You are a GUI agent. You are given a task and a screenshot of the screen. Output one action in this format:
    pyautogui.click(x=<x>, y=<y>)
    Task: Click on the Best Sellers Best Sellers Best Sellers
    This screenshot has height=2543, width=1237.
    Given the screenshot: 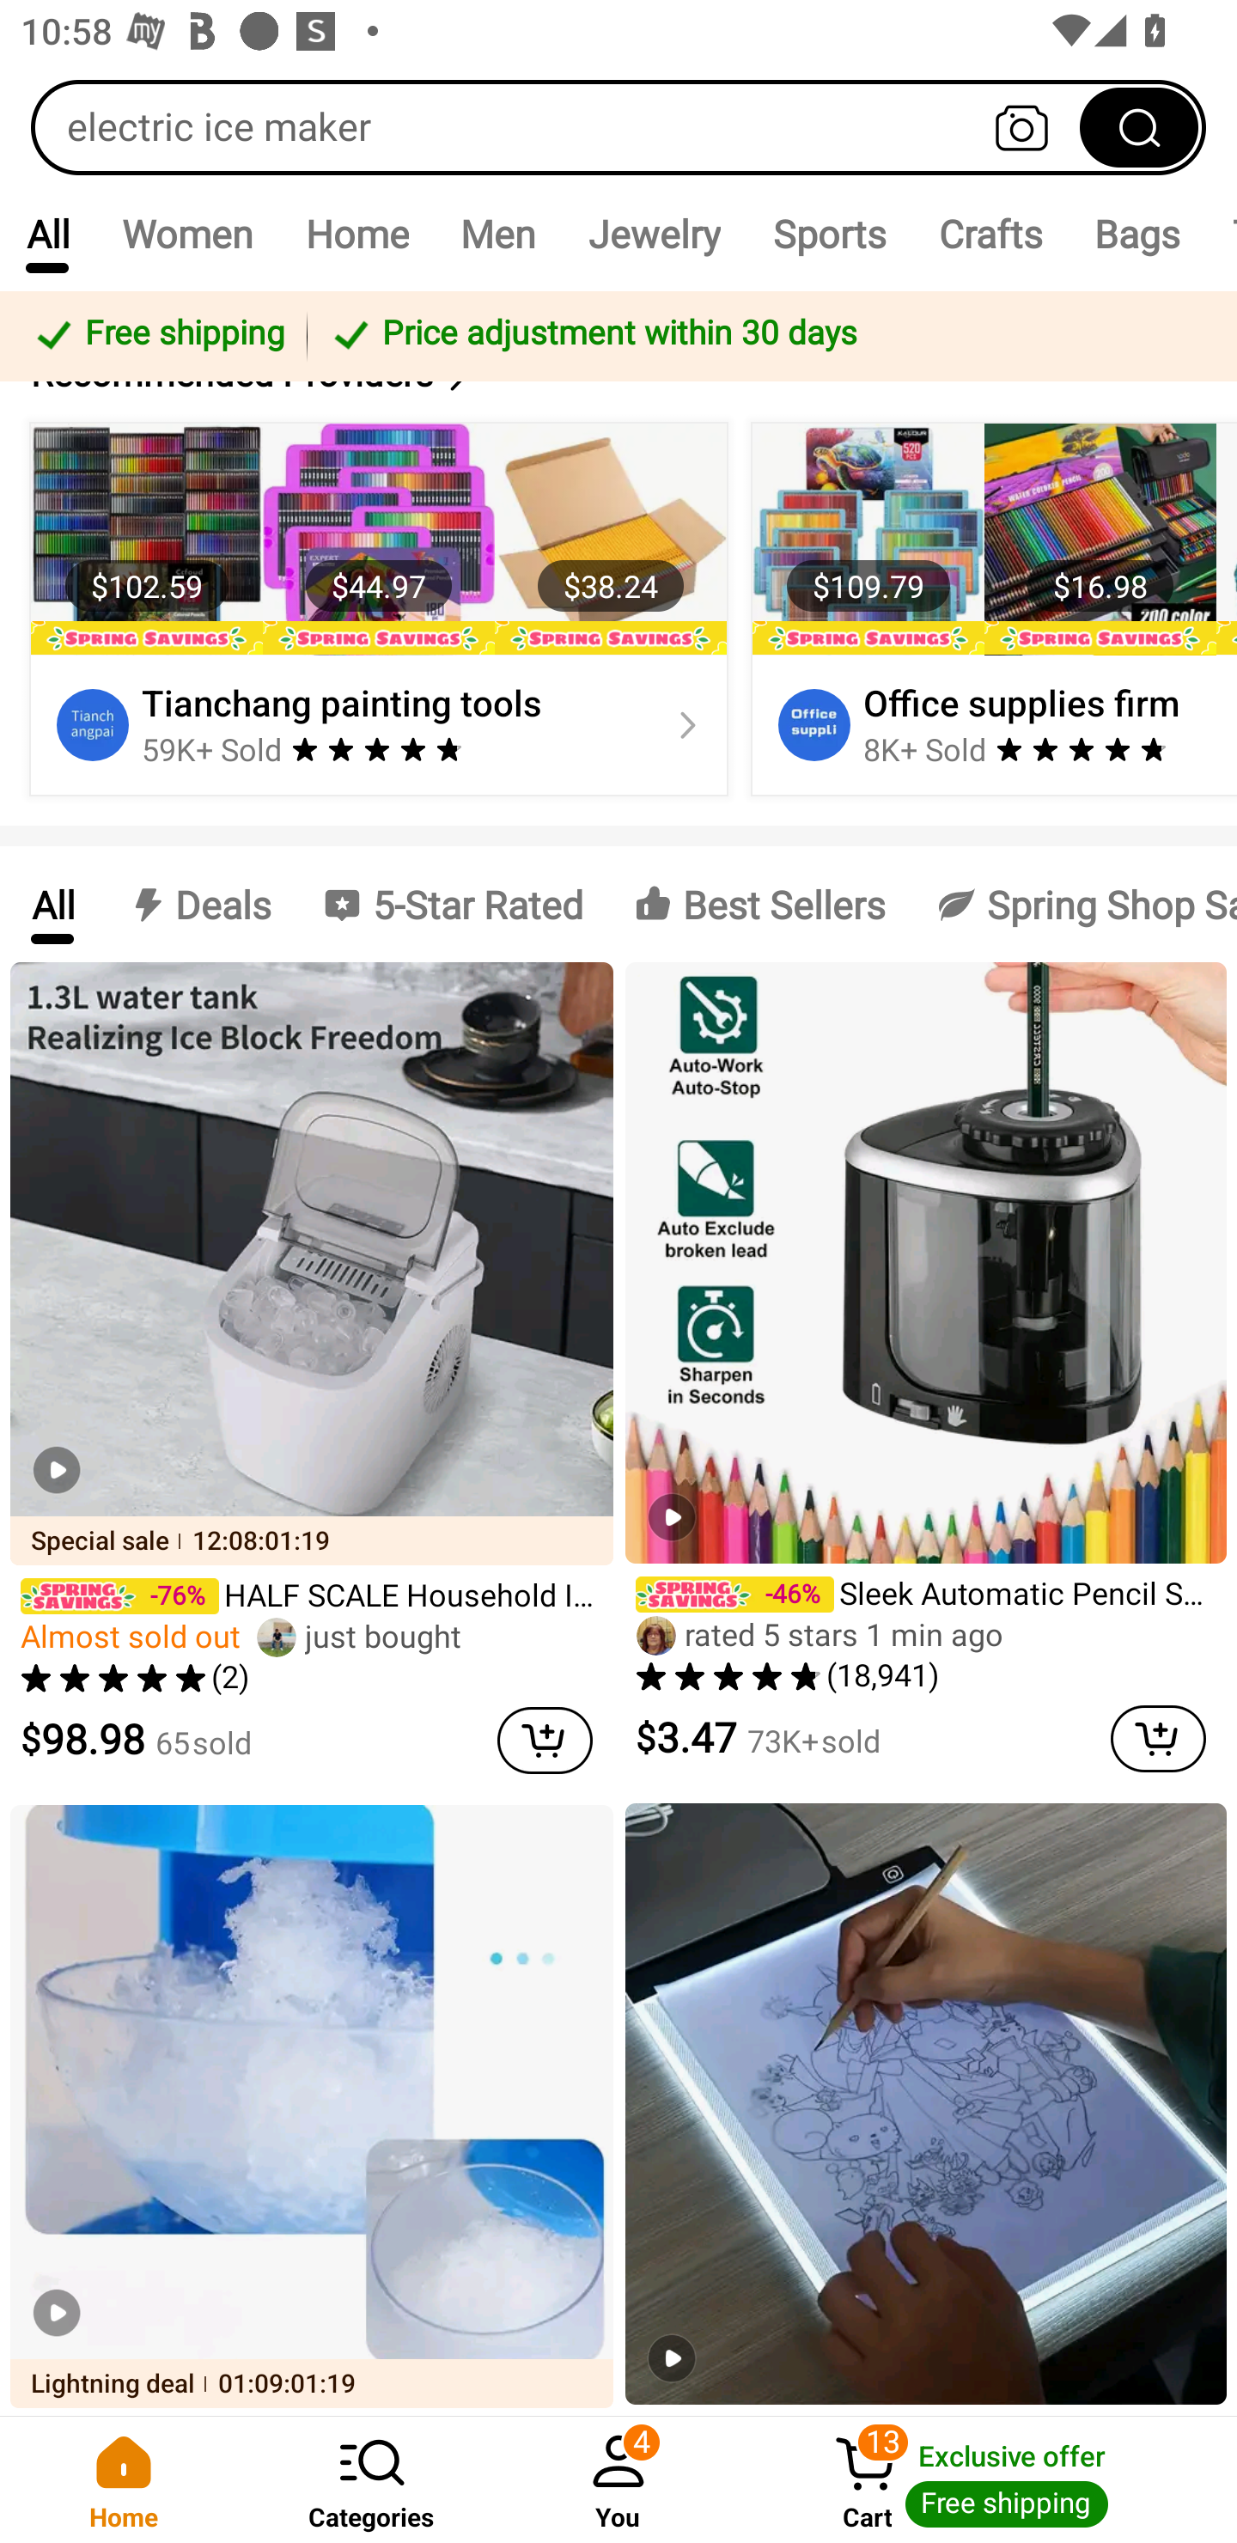 What is the action you would take?
    pyautogui.click(x=759, y=904)
    